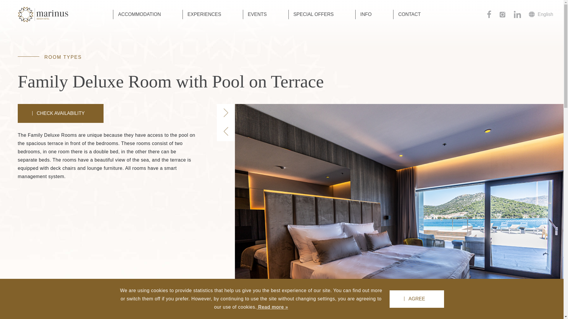 The height and width of the screenshot is (319, 568). I want to click on EVENTS, so click(257, 14).